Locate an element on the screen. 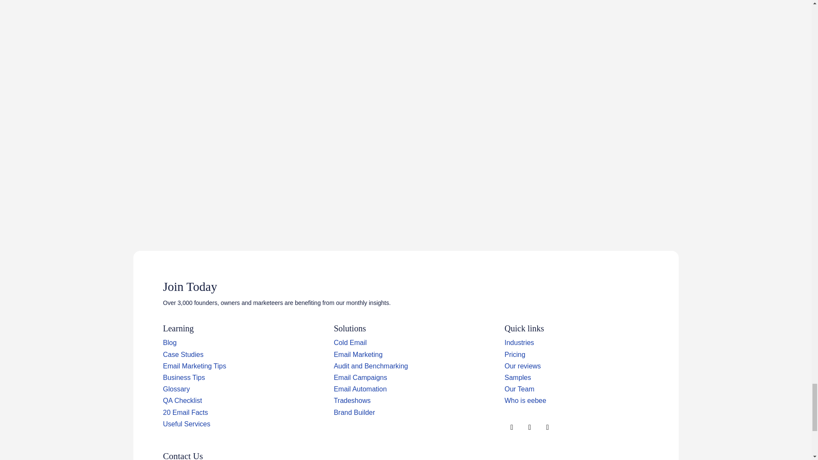  Follow on Facebook is located at coordinates (511, 428).